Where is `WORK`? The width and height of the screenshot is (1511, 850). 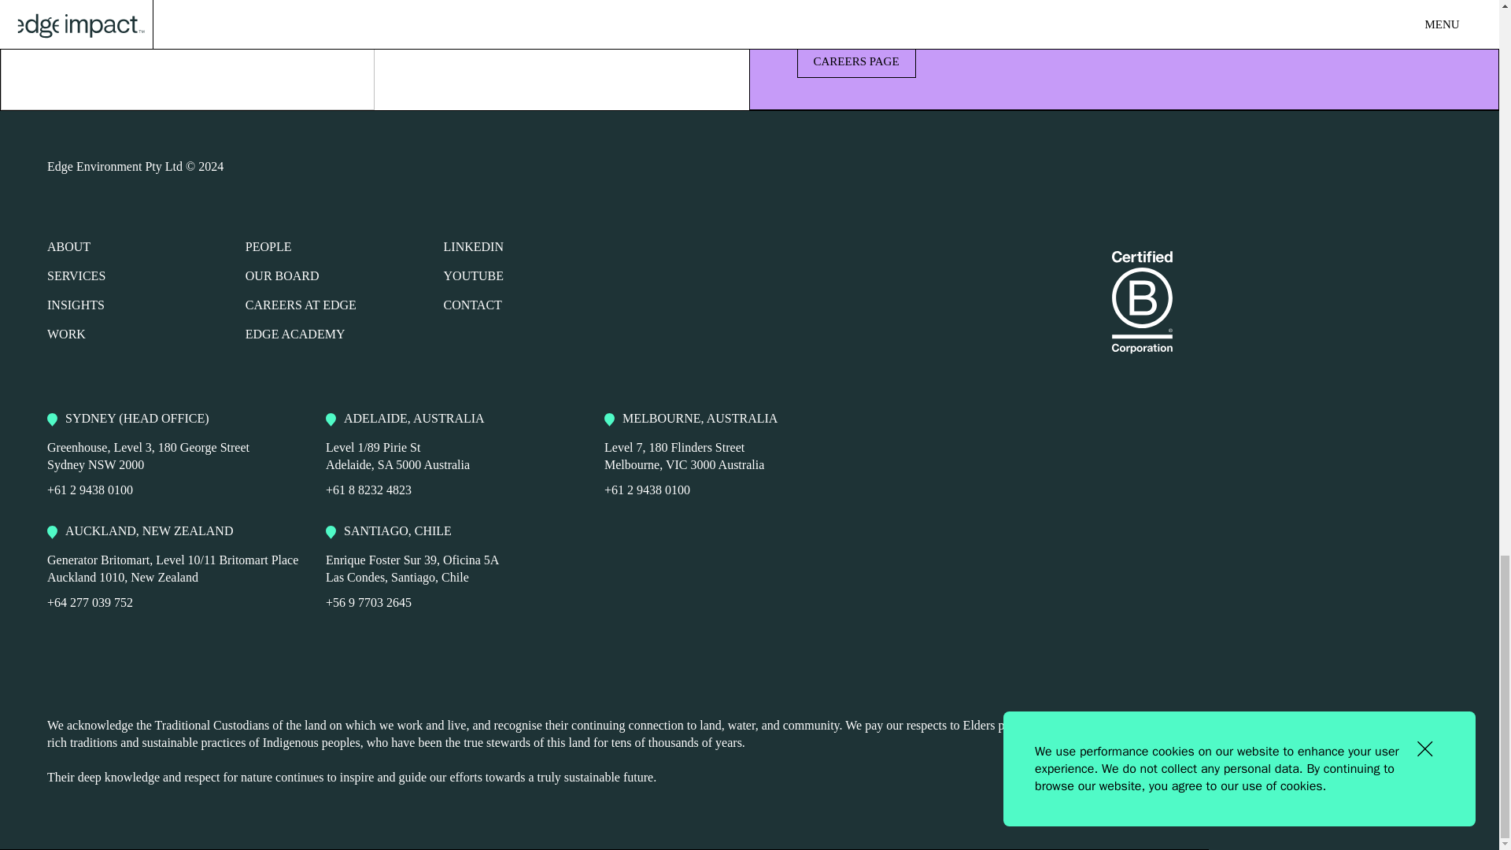 WORK is located at coordinates (66, 334).